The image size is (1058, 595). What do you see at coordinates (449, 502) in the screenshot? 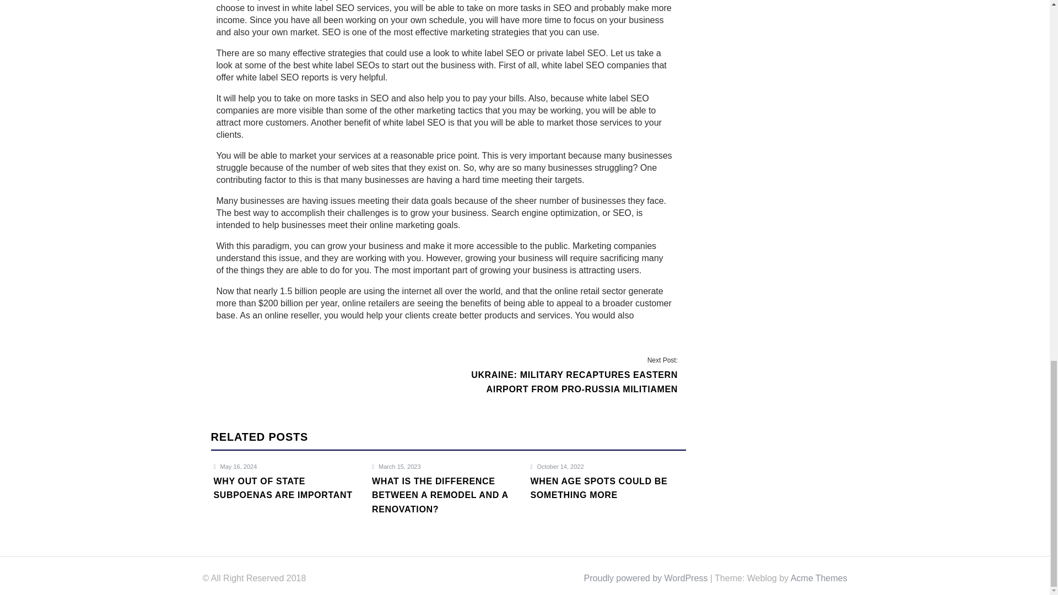
I see `WHAT IS THE DIFFERENCE BETWEEN A REMODEL AND A RENOVATION?` at bounding box center [449, 502].